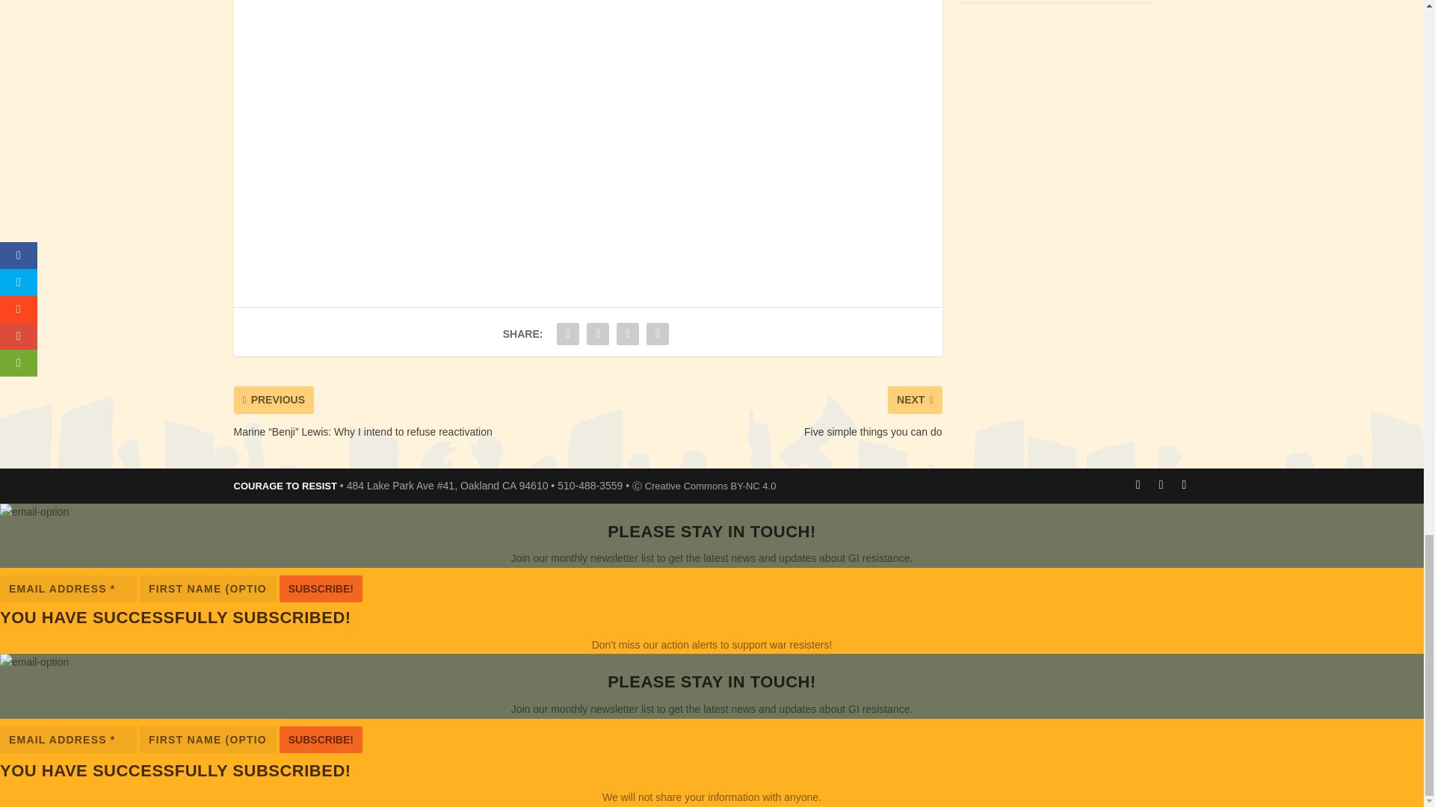 The height and width of the screenshot is (807, 1435). What do you see at coordinates (321, 738) in the screenshot?
I see `SUBSCRIBE!` at bounding box center [321, 738].